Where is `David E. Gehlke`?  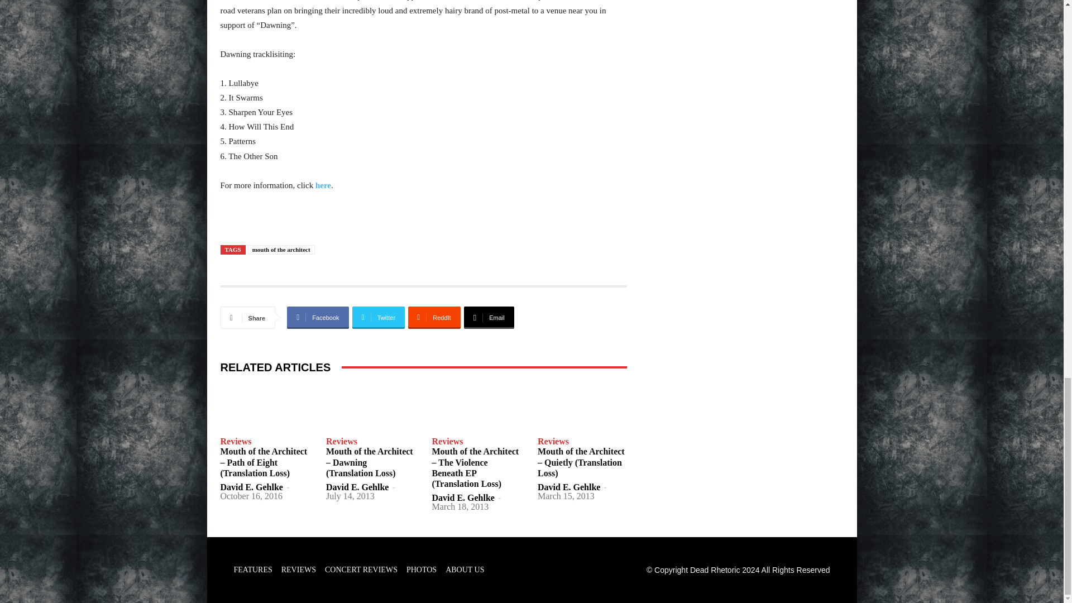 David E. Gehlke is located at coordinates (463, 497).